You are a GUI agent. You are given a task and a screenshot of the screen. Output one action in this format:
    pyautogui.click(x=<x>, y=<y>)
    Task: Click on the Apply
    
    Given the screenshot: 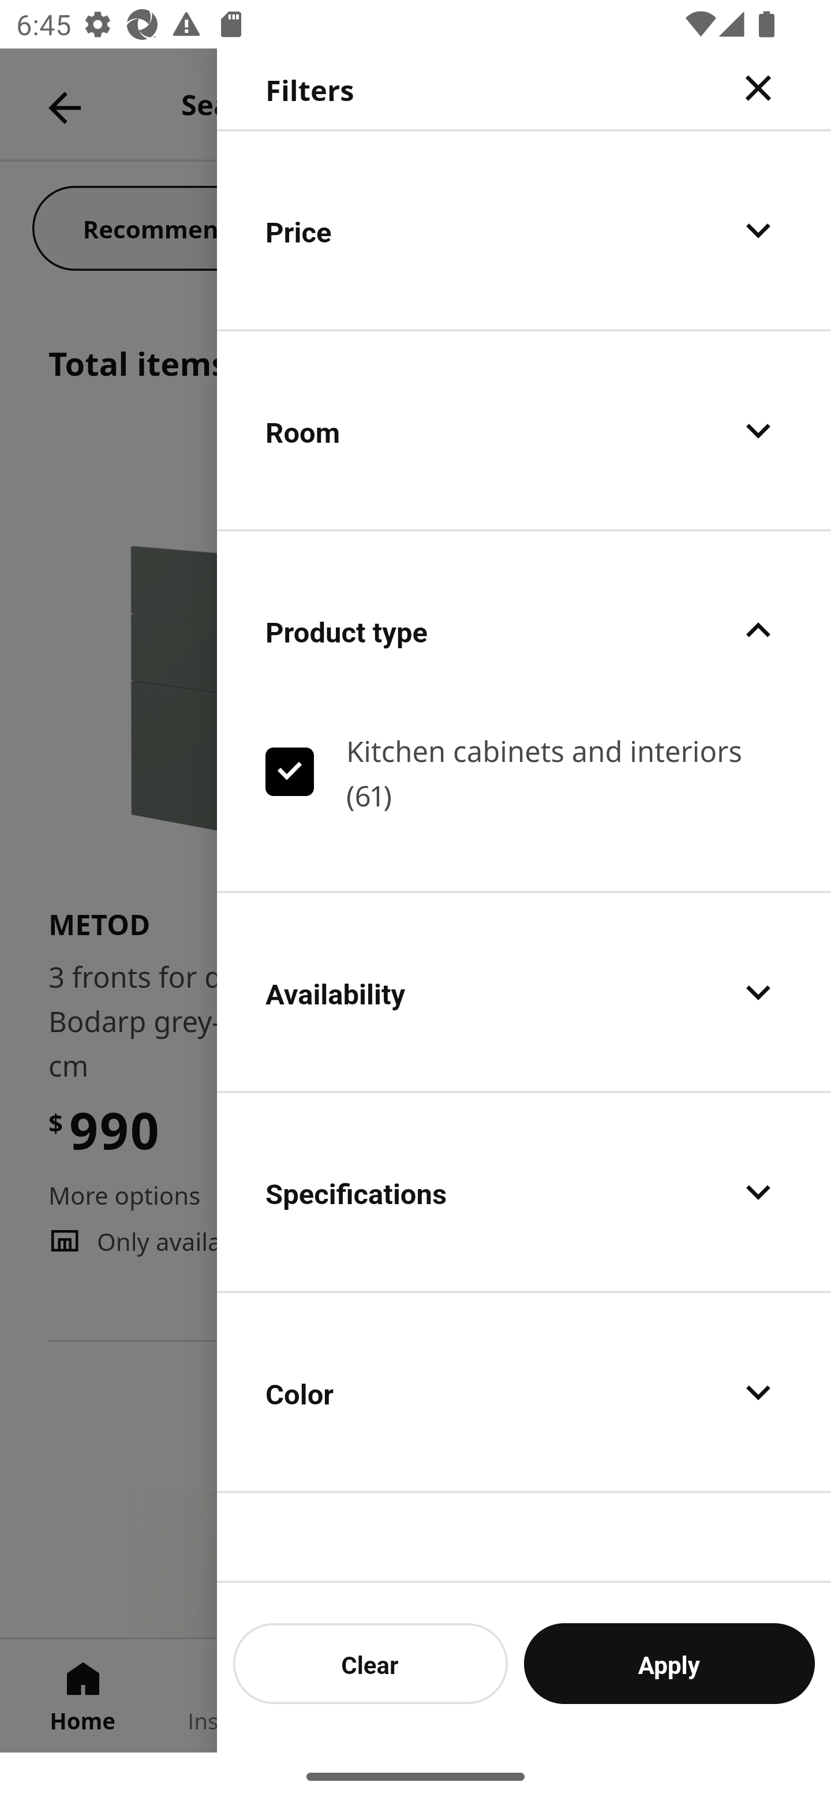 What is the action you would take?
    pyautogui.click(x=669, y=1663)
    